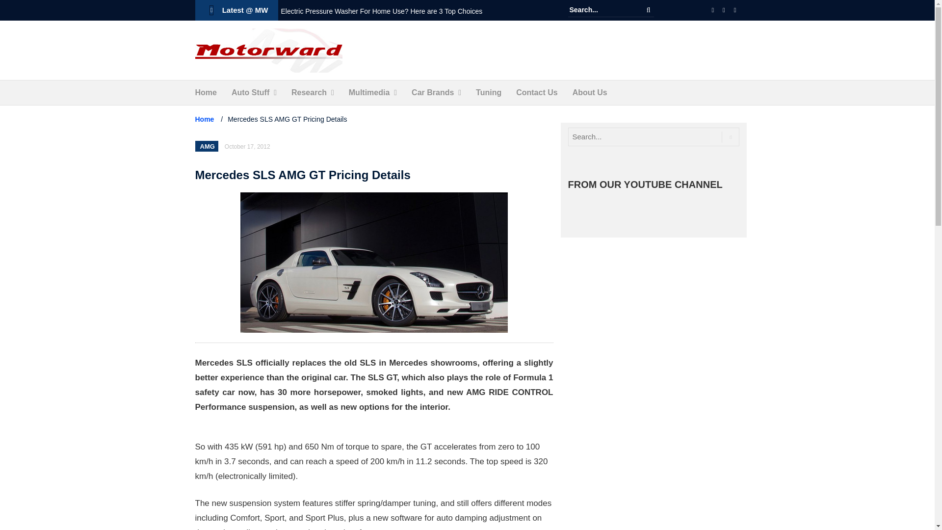 The height and width of the screenshot is (530, 942). I want to click on Auto Stuff, so click(250, 92).